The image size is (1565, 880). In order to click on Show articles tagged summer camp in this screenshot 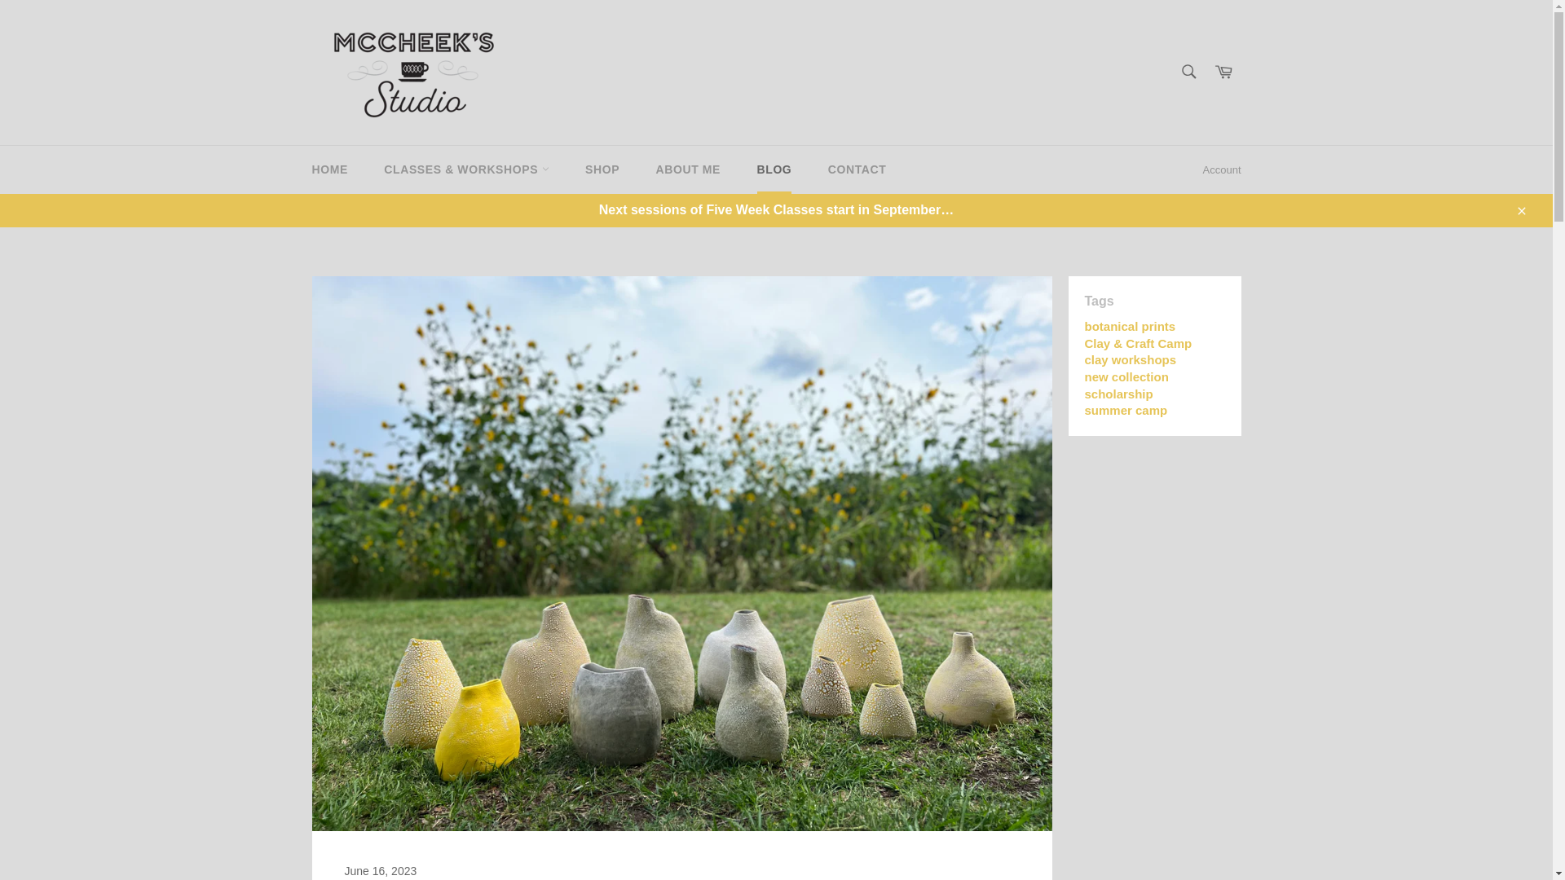, I will do `click(1126, 409)`.